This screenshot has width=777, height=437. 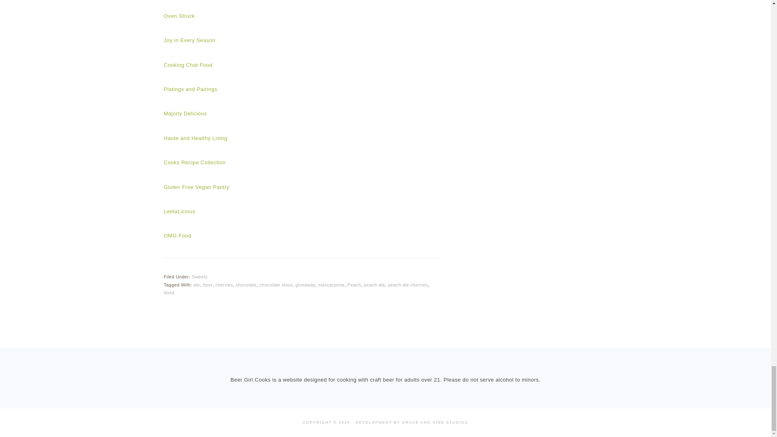 I want to click on Gluten Free Vegan Pantry, so click(x=196, y=187).